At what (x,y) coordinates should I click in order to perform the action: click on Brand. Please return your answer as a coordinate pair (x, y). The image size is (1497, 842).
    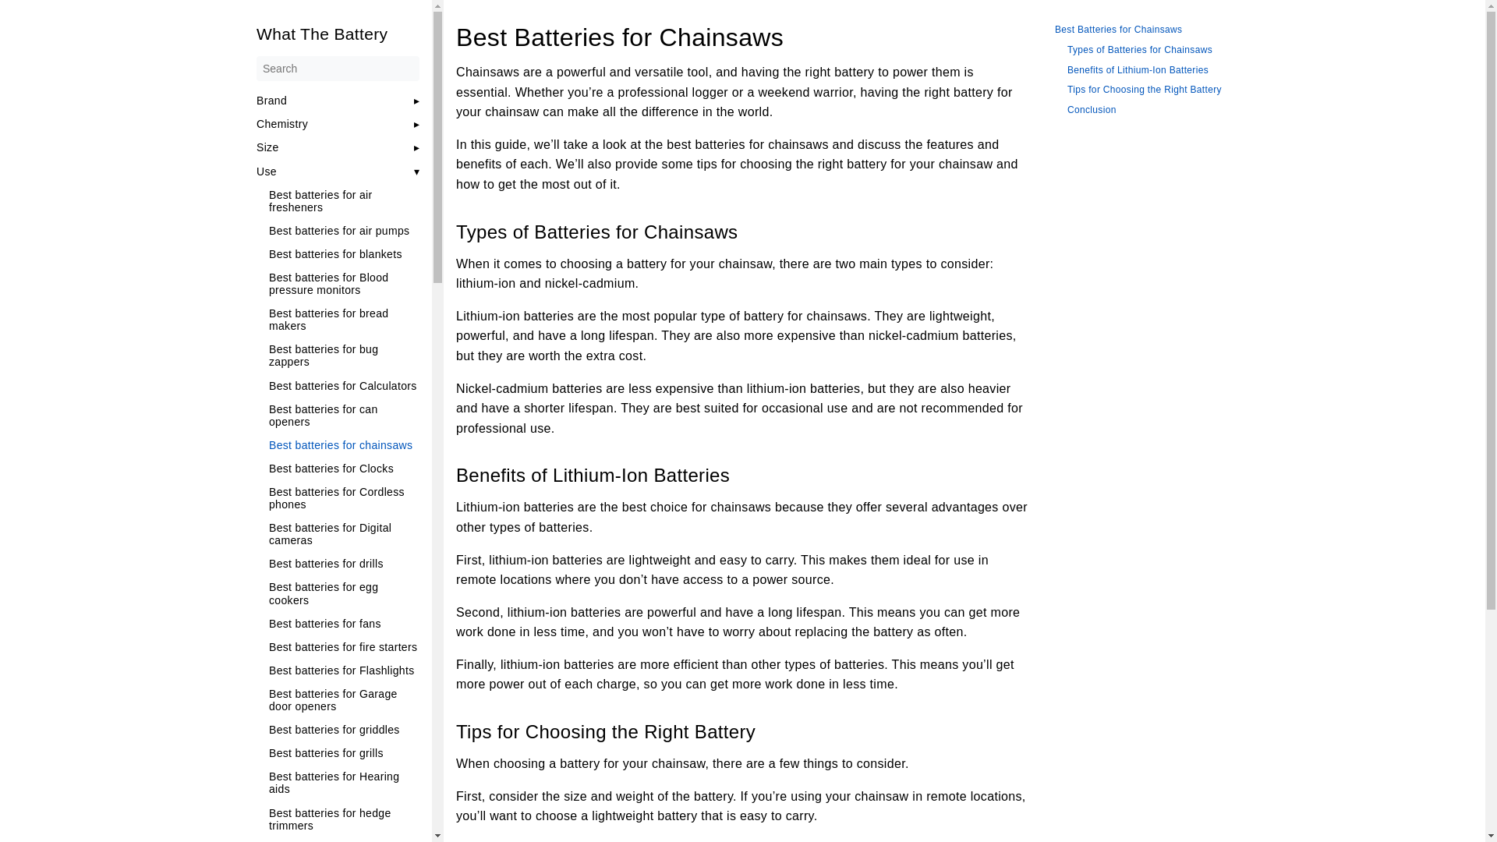
    Looking at the image, I should click on (271, 100).